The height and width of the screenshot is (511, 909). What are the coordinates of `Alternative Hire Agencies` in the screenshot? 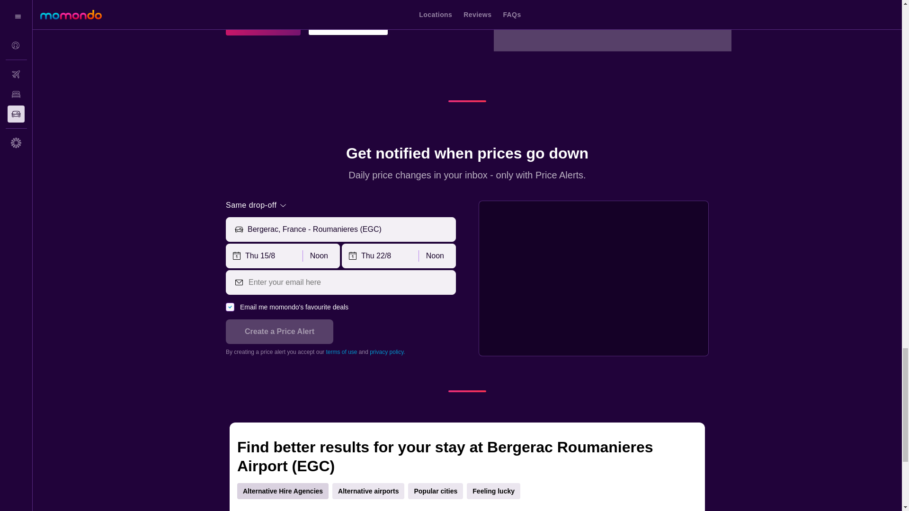 It's located at (283, 491).